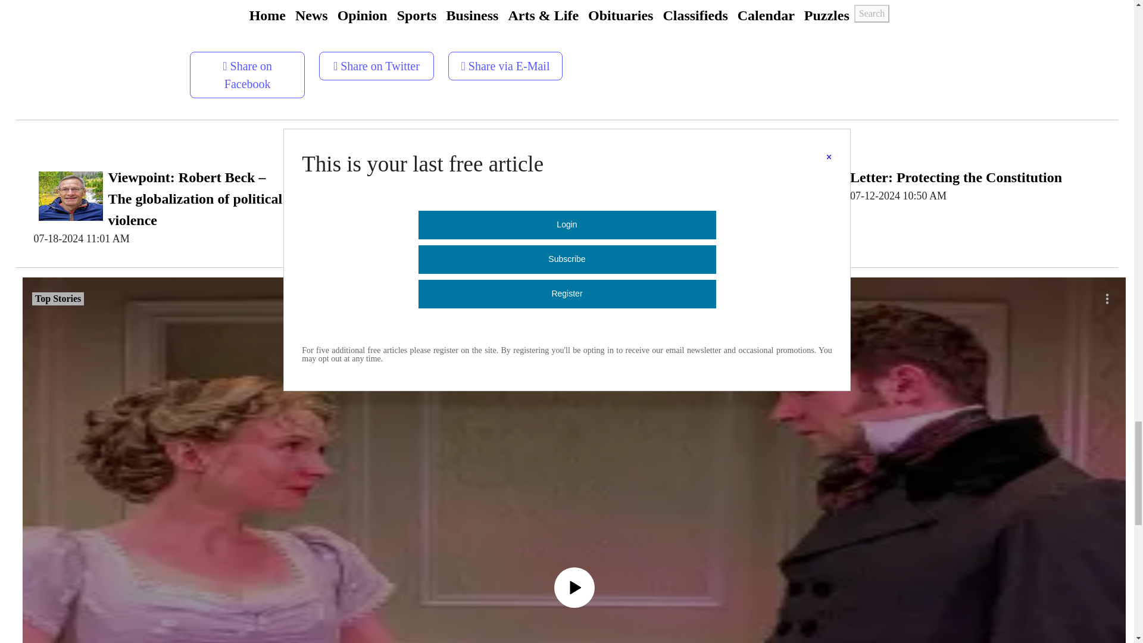  What do you see at coordinates (247, 70) in the screenshot?
I see `Share on Facebook` at bounding box center [247, 70].